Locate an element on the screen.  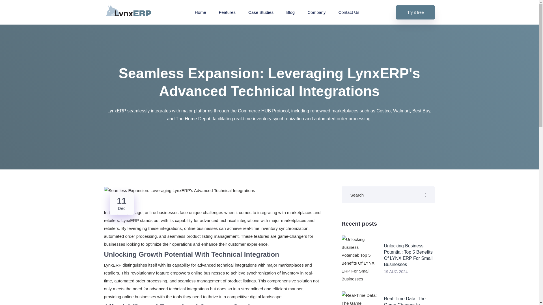
Features is located at coordinates (201, 12).